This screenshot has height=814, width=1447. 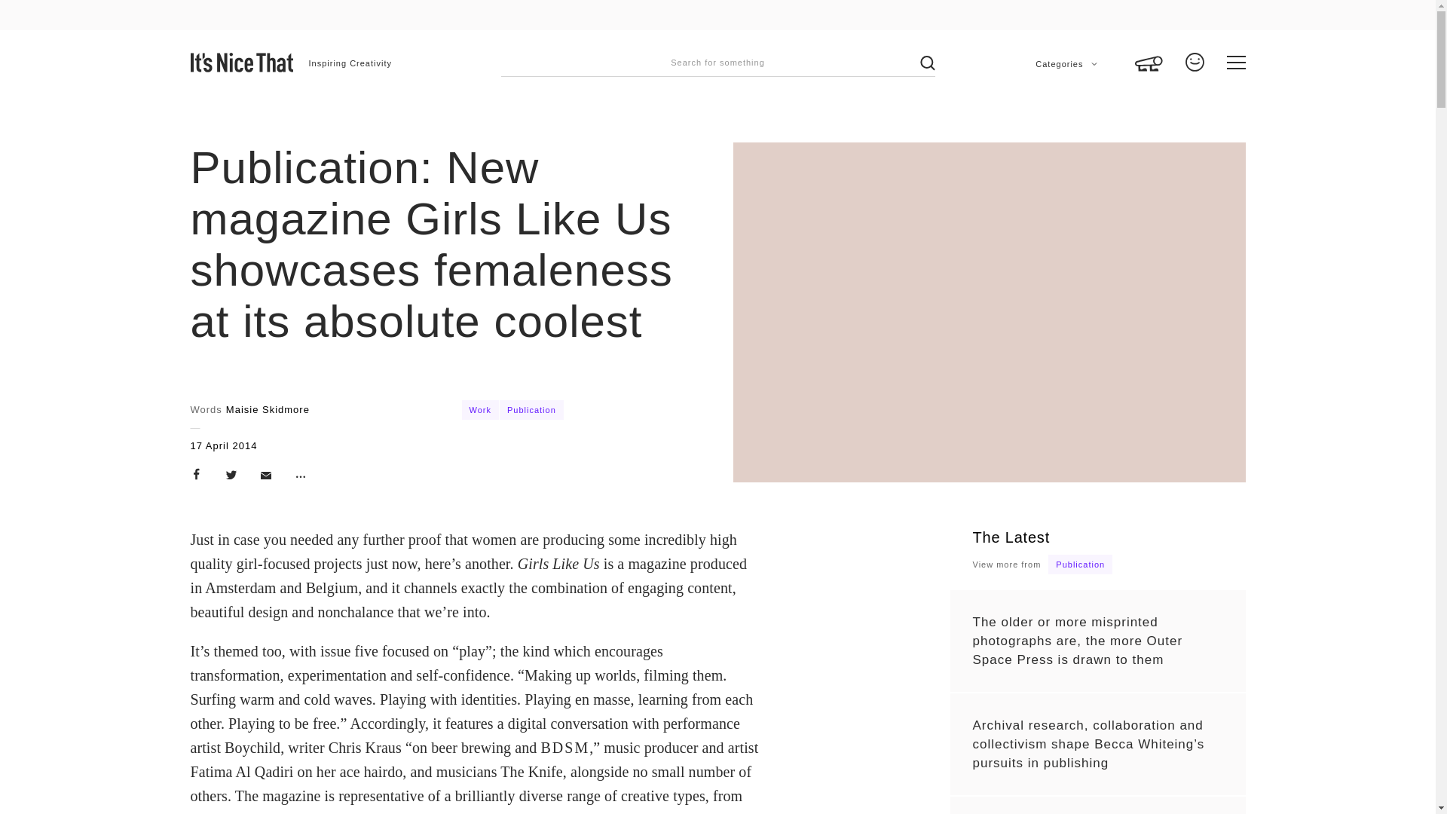 I want to click on Home, so click(x=241, y=63).